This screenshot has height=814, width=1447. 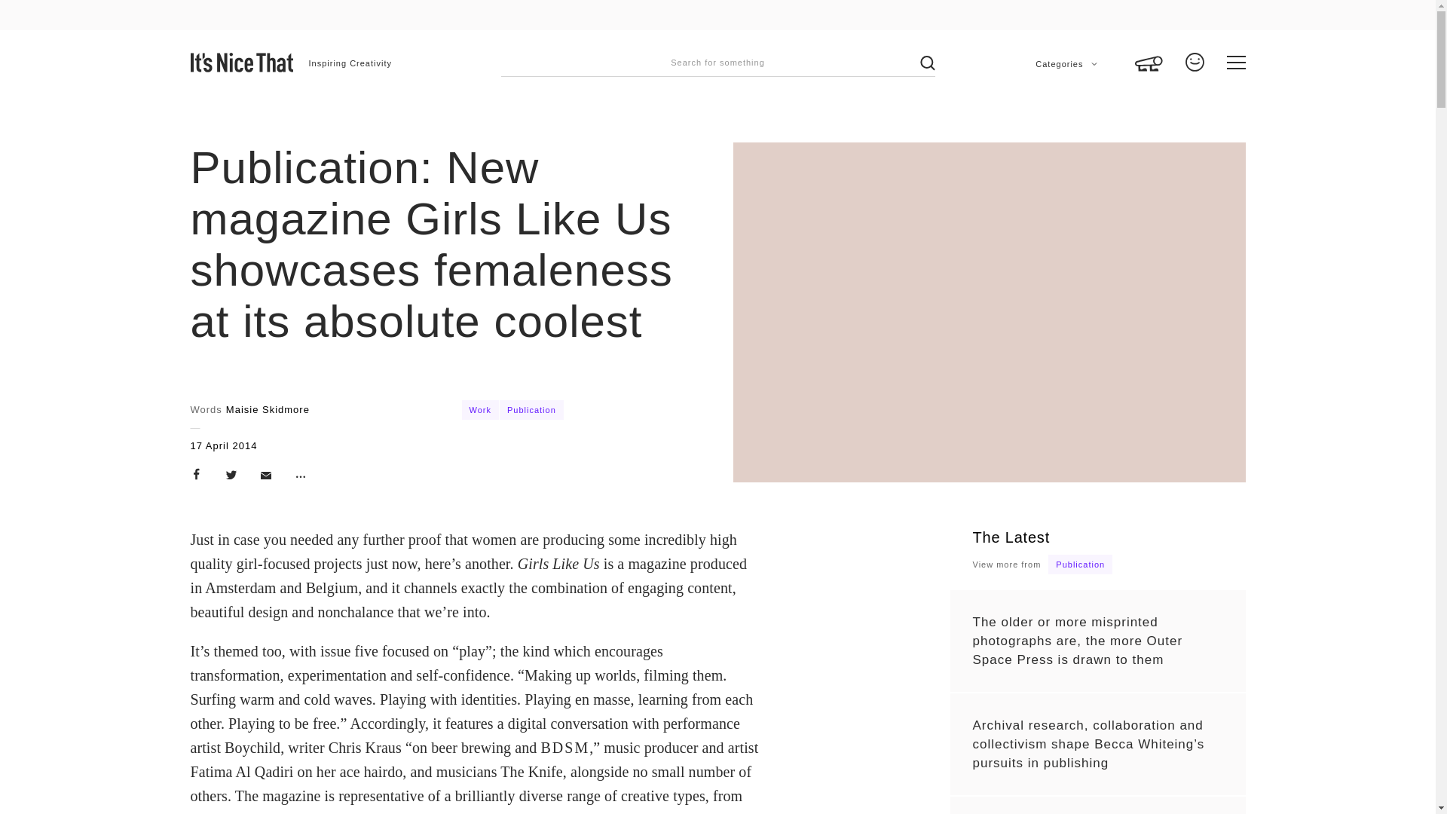 I want to click on Home, so click(x=241, y=63).